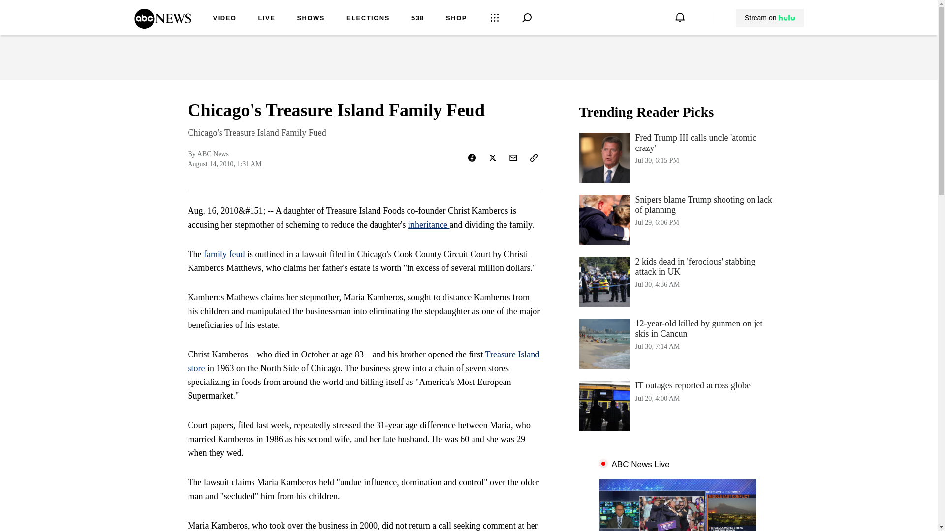  Describe the element at coordinates (769, 18) in the screenshot. I see `SHOWS` at that location.